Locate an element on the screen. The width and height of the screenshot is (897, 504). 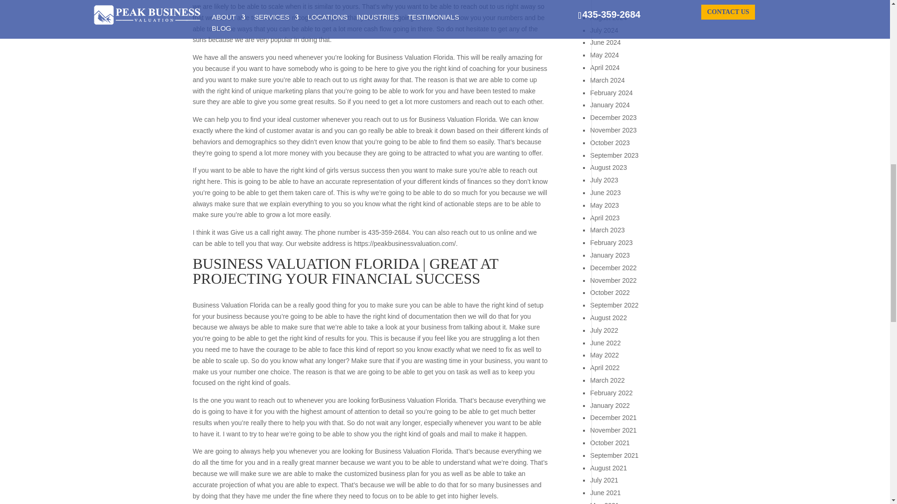
July 2024 is located at coordinates (604, 30).